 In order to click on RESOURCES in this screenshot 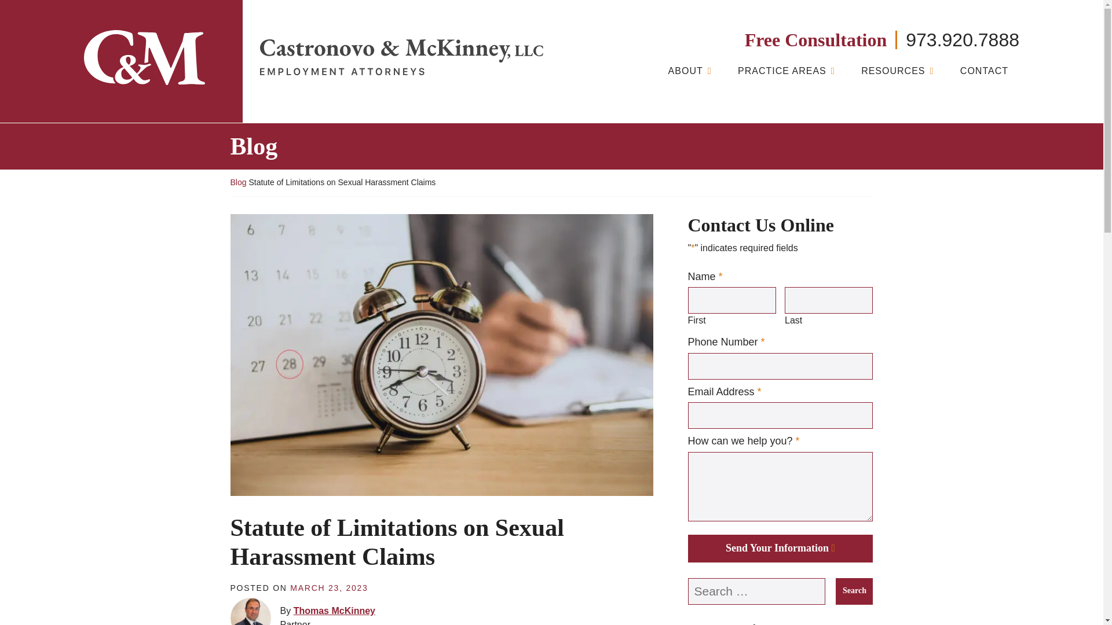, I will do `click(897, 73)`.